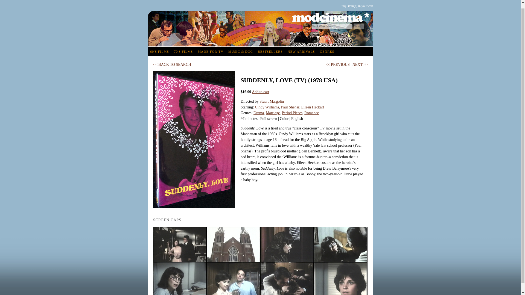 Image resolution: width=525 pixels, height=295 pixels. What do you see at coordinates (270, 52) in the screenshot?
I see `BESTSELLERS` at bounding box center [270, 52].